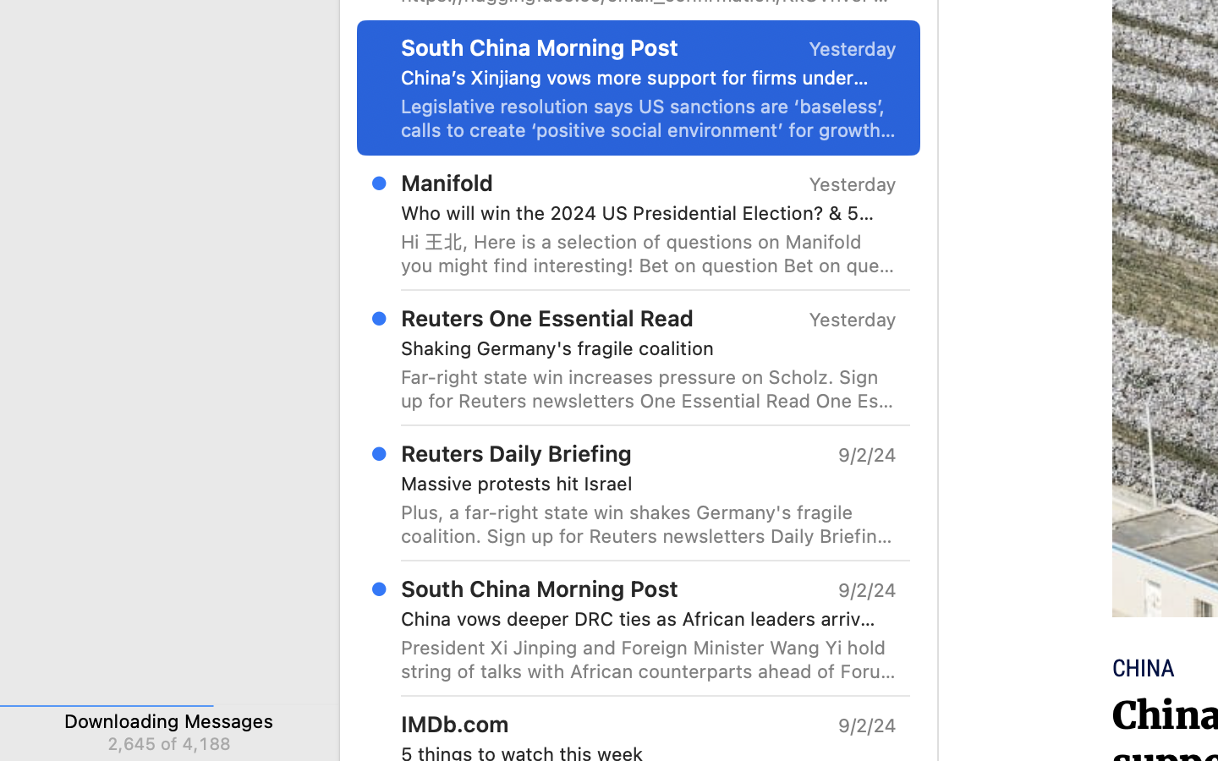  Describe the element at coordinates (447, 183) in the screenshot. I see `Manifold` at that location.